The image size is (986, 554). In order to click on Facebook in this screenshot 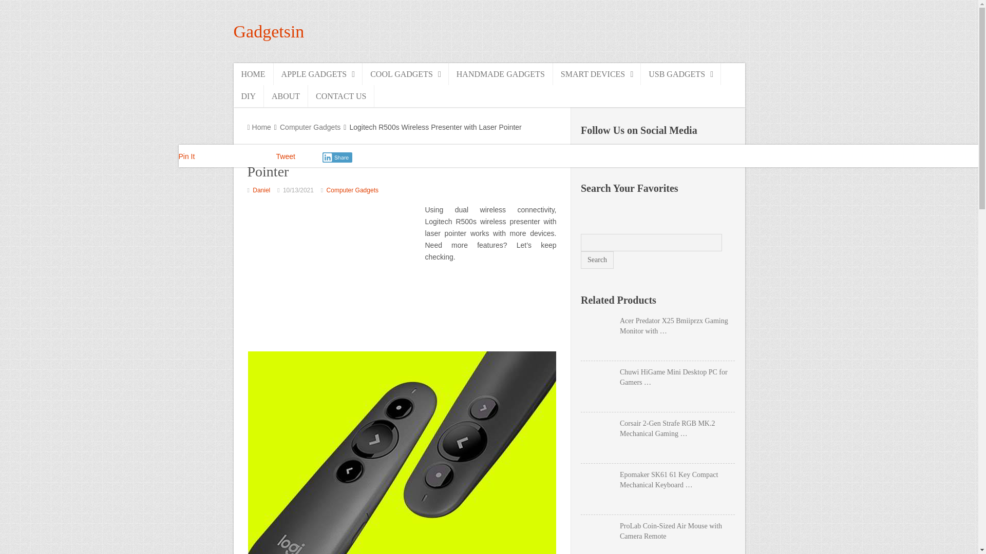, I will do `click(590, 154)`.